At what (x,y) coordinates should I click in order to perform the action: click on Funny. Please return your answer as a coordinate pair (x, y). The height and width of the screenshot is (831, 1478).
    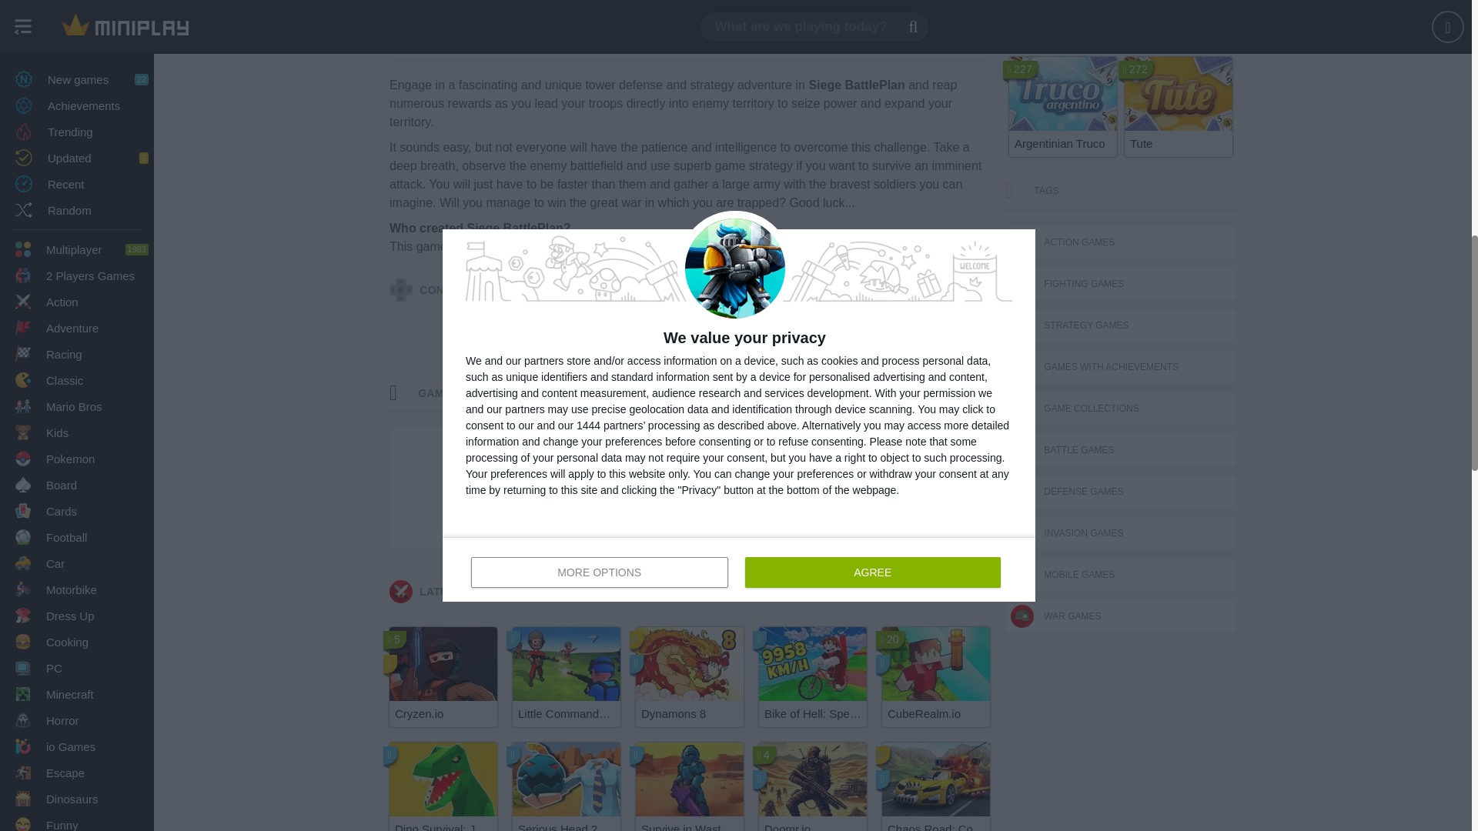
    Looking at the image, I should click on (77, 3).